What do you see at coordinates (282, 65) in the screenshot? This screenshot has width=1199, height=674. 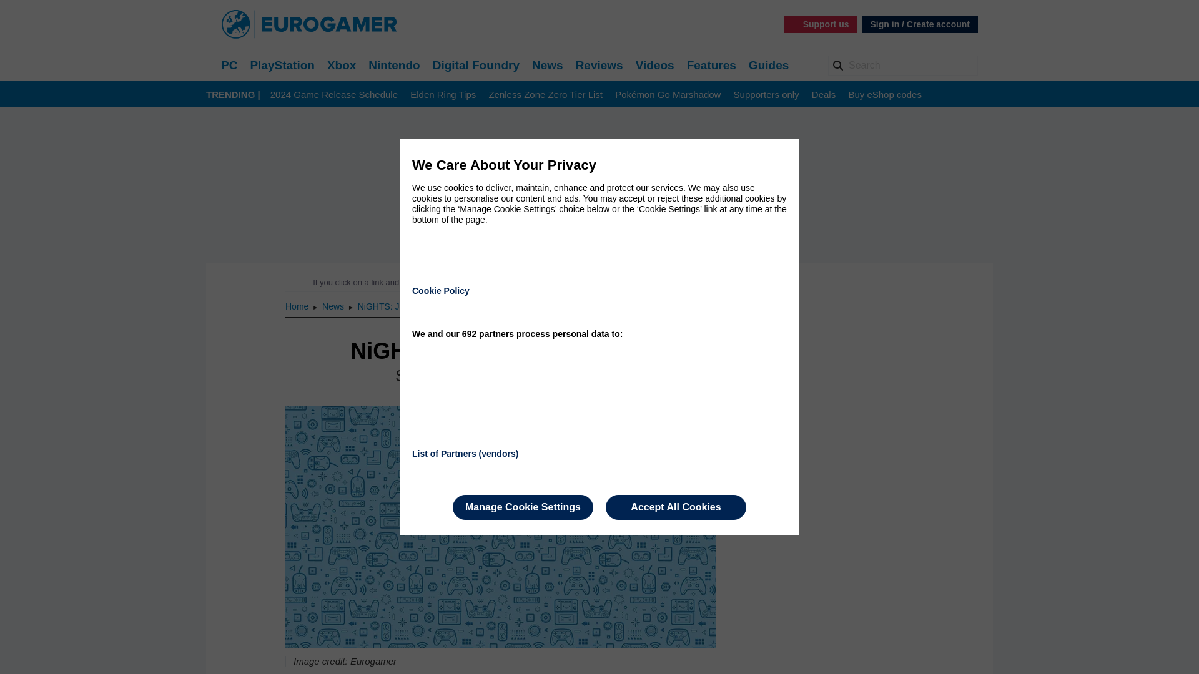 I see `PlayStation` at bounding box center [282, 65].